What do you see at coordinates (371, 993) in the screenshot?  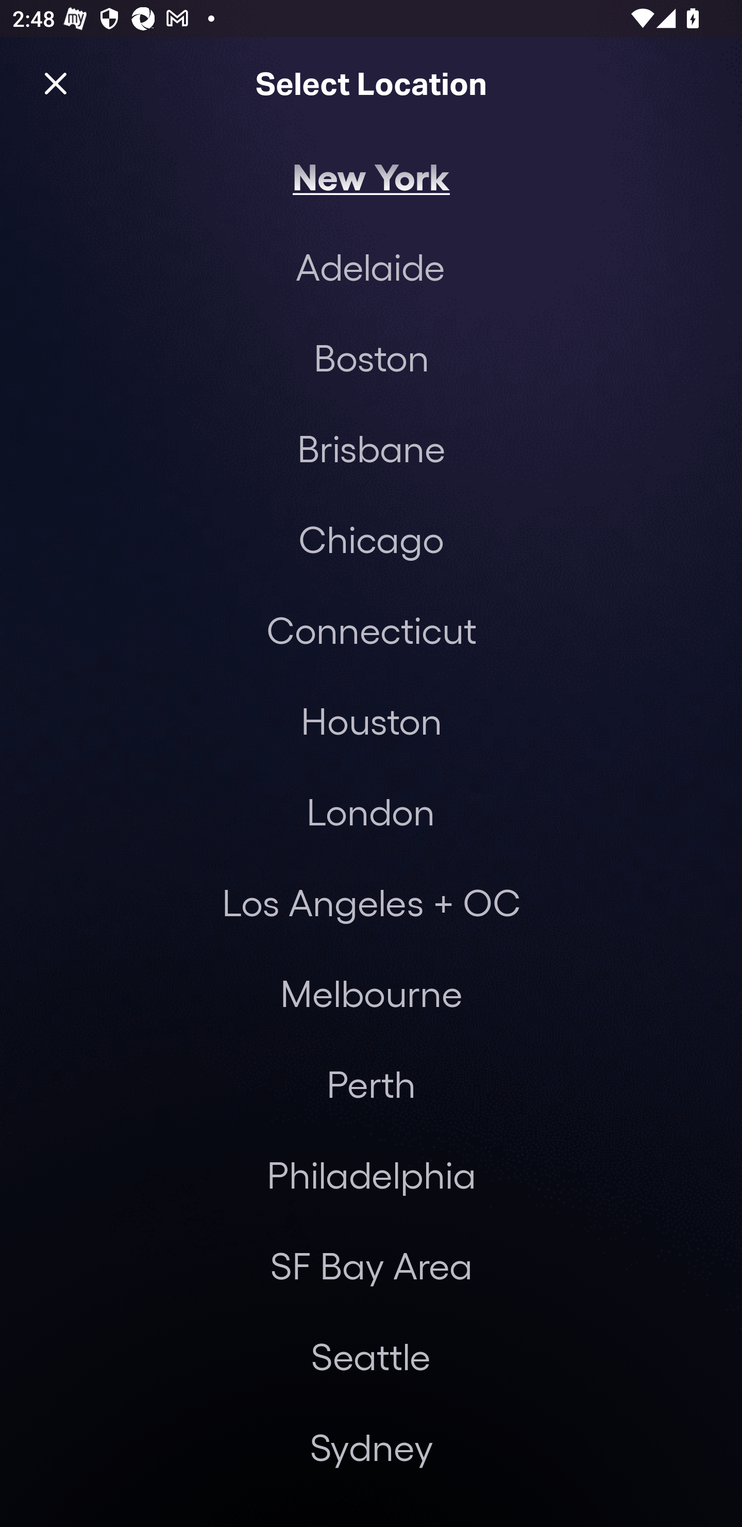 I see `Melbourne` at bounding box center [371, 993].